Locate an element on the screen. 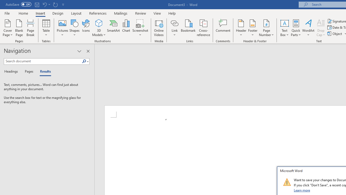 This screenshot has width=346, height=195. Shapes is located at coordinates (74, 28).